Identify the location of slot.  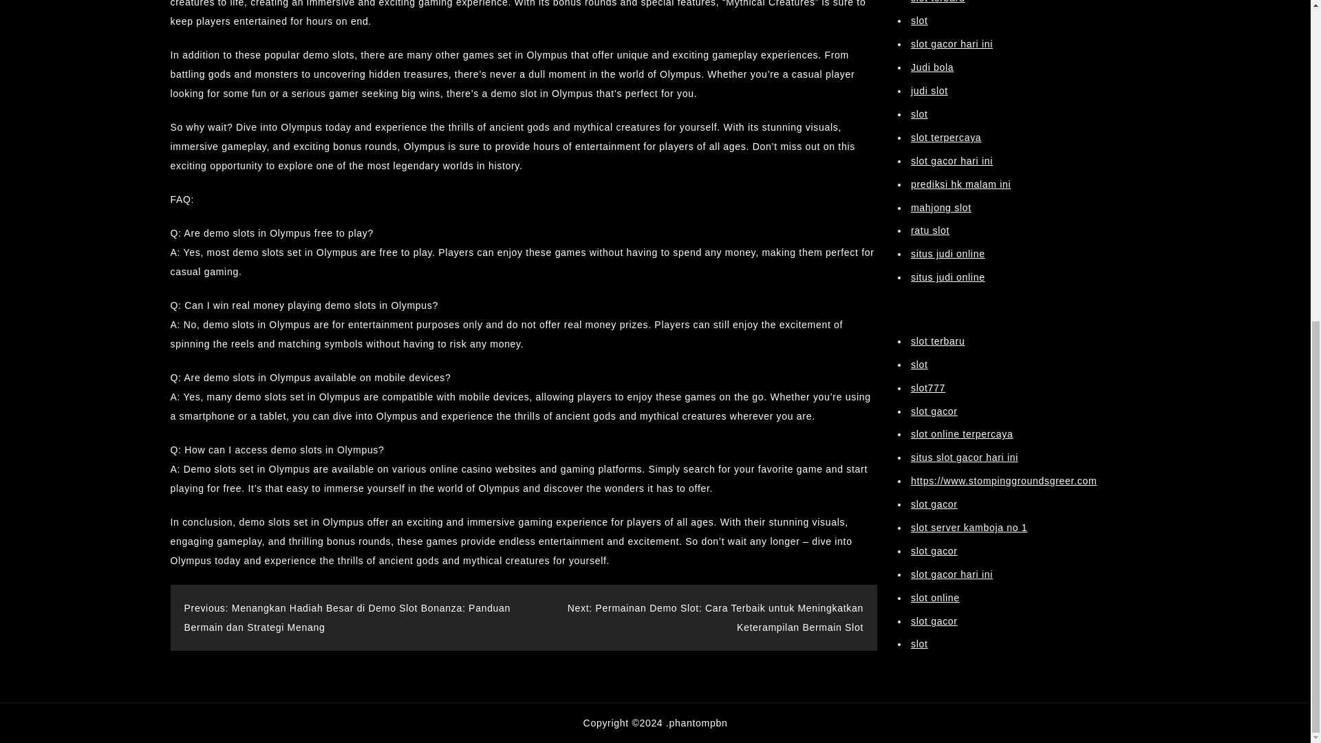
(919, 43).